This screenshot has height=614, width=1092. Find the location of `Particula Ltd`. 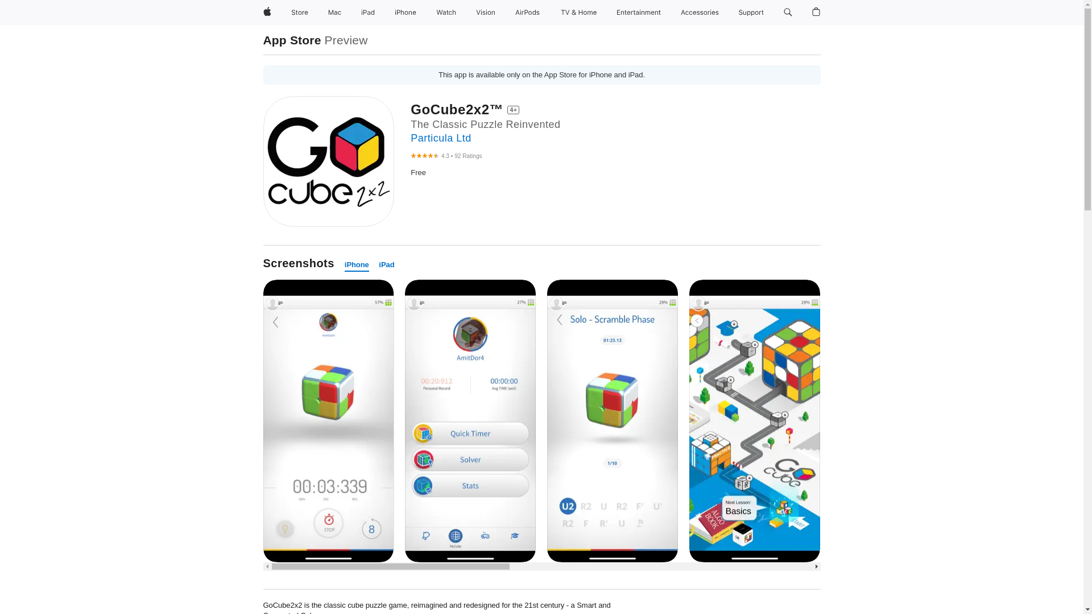

Particula Ltd is located at coordinates (440, 138).